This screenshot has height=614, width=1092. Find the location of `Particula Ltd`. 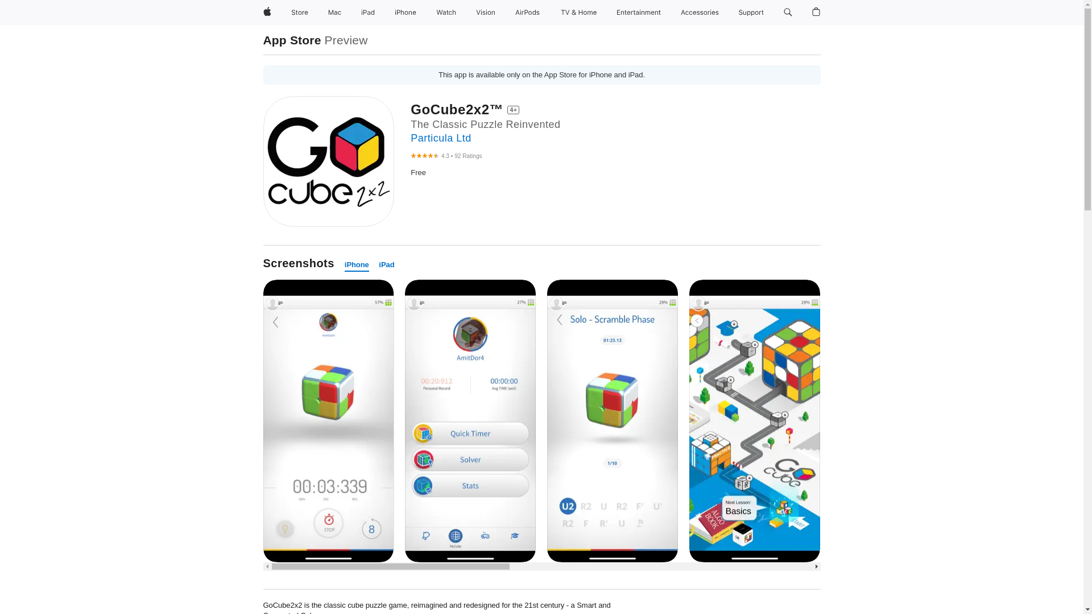

Particula Ltd is located at coordinates (440, 138).